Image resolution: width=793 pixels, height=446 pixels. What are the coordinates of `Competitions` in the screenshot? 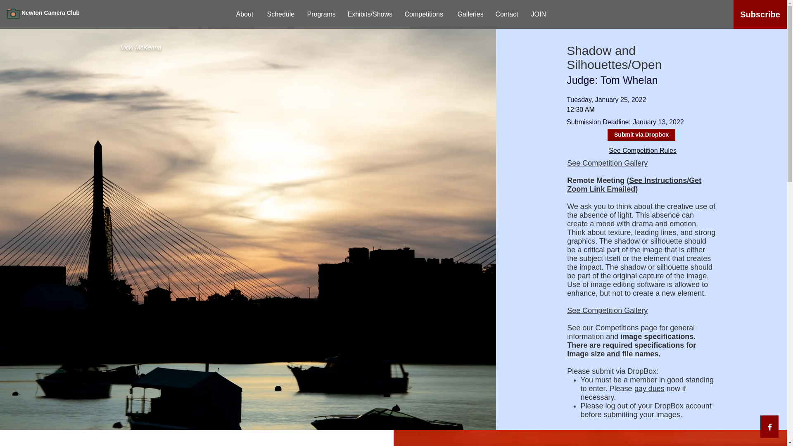 It's located at (425, 14).